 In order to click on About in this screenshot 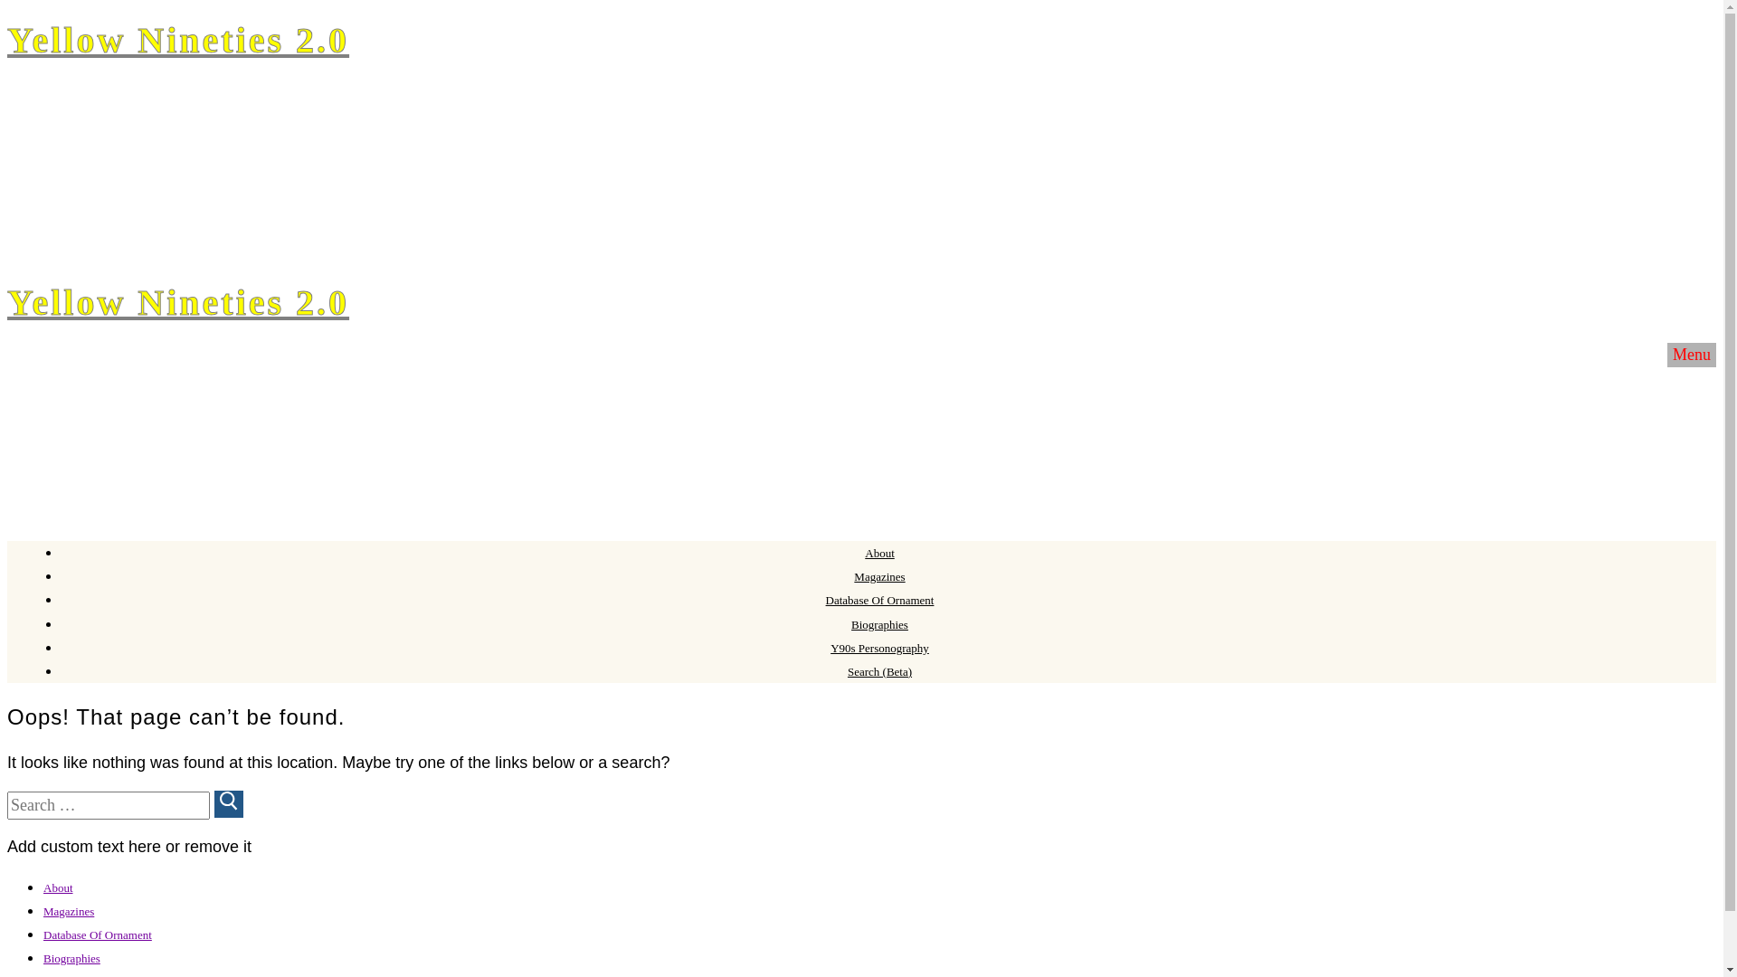, I will do `click(879, 554)`.